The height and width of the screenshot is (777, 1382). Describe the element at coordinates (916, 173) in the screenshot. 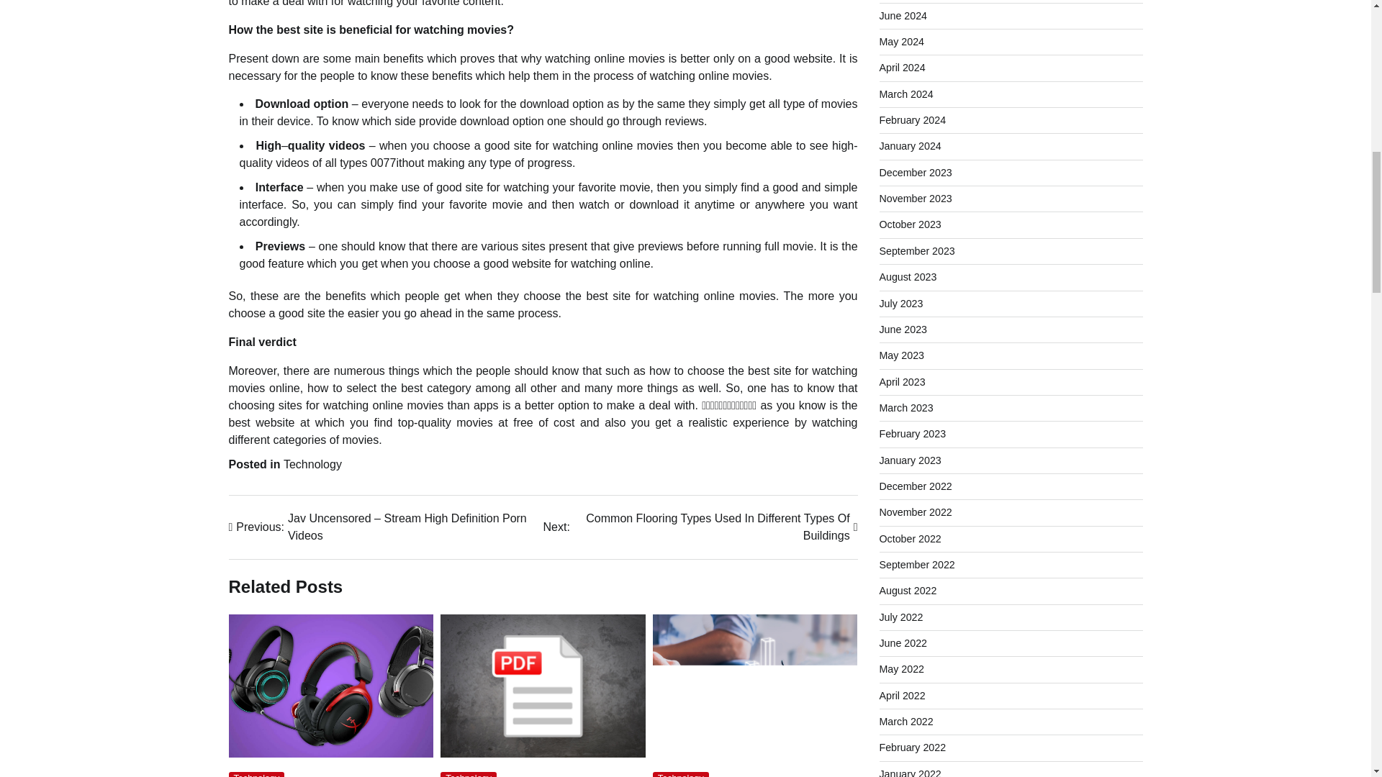

I see `December 2023` at that location.